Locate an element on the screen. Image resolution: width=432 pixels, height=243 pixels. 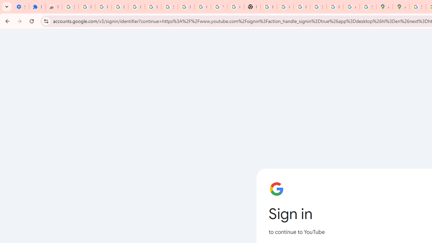
https://scholar.google.com/ is located at coordinates (269, 7).